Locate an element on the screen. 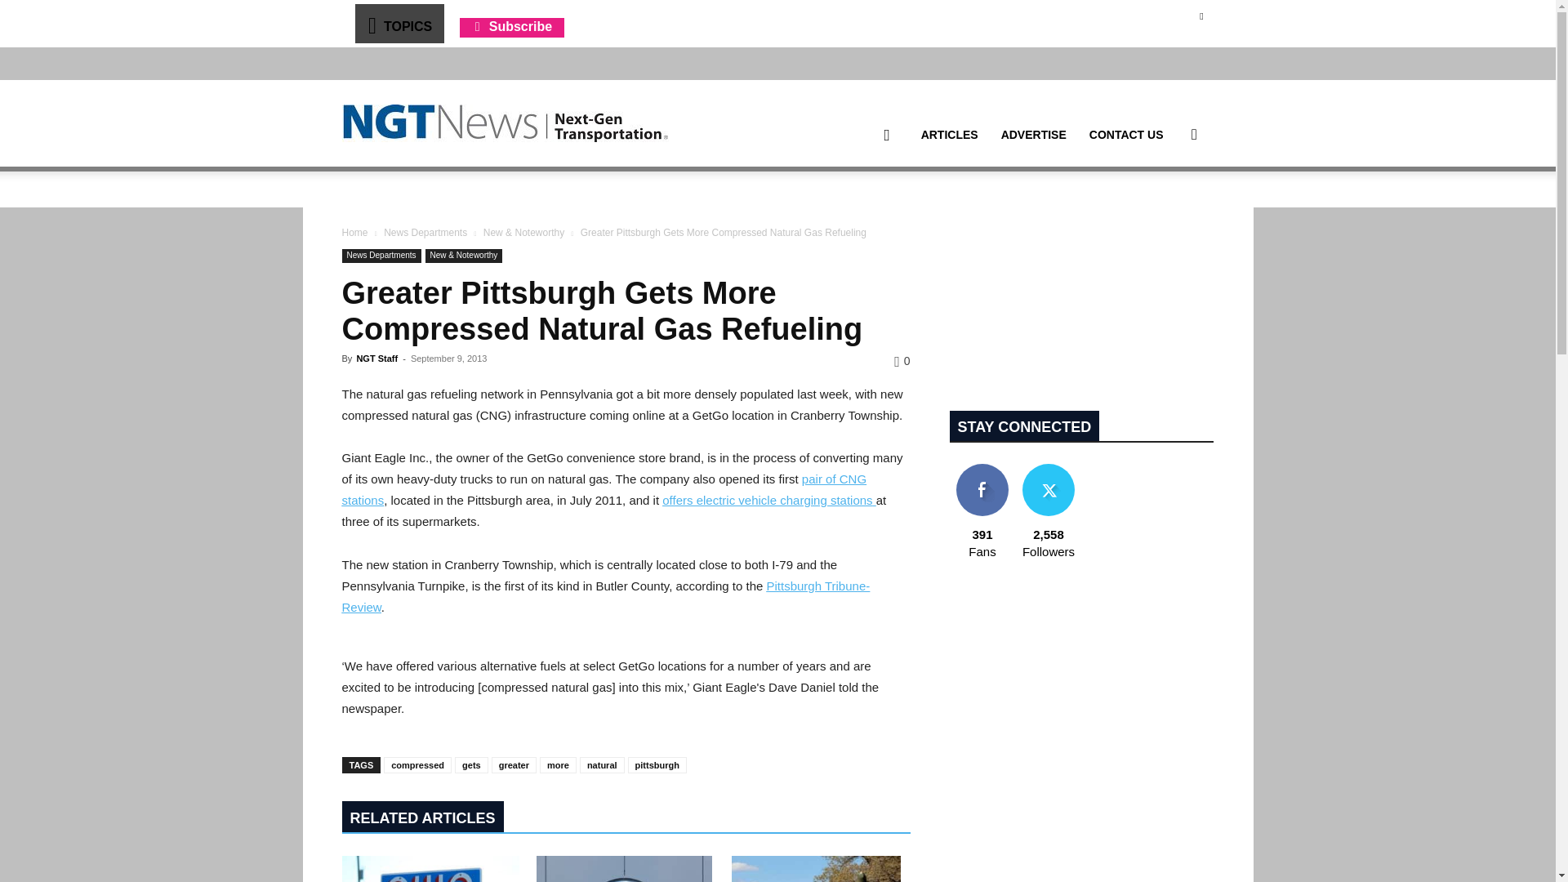 The width and height of the screenshot is (1568, 882). Subscribe is located at coordinates (511, 26).